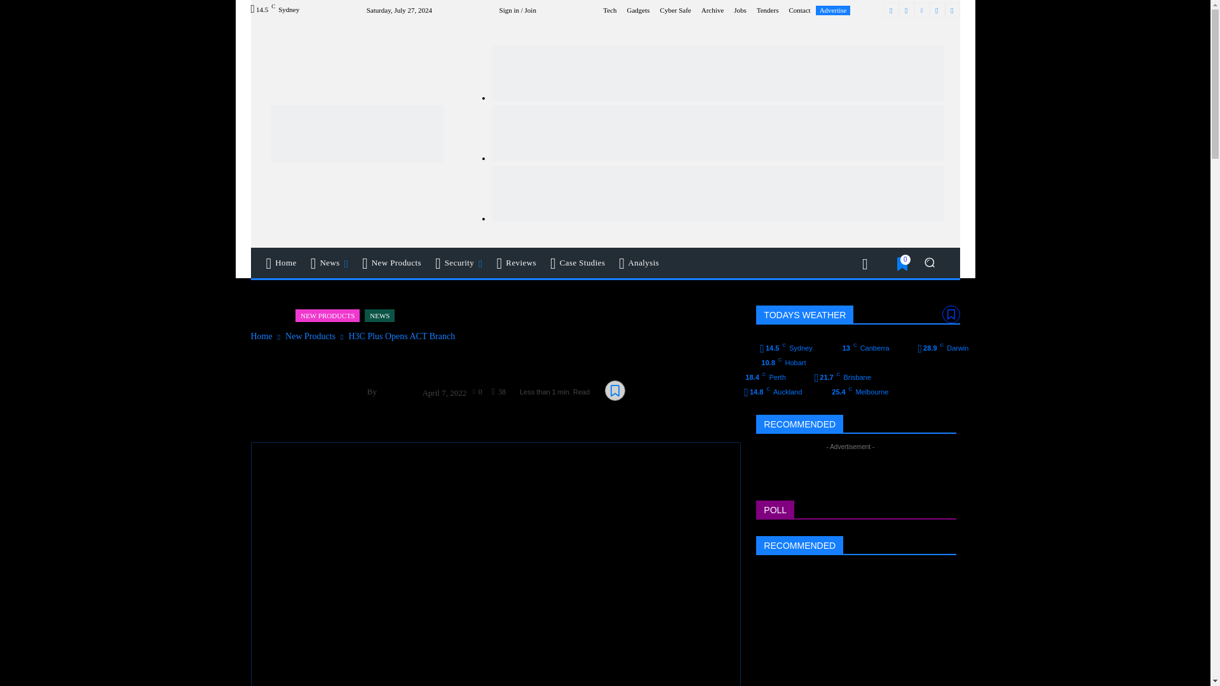 The height and width of the screenshot is (686, 1220). I want to click on Instagram, so click(906, 10).